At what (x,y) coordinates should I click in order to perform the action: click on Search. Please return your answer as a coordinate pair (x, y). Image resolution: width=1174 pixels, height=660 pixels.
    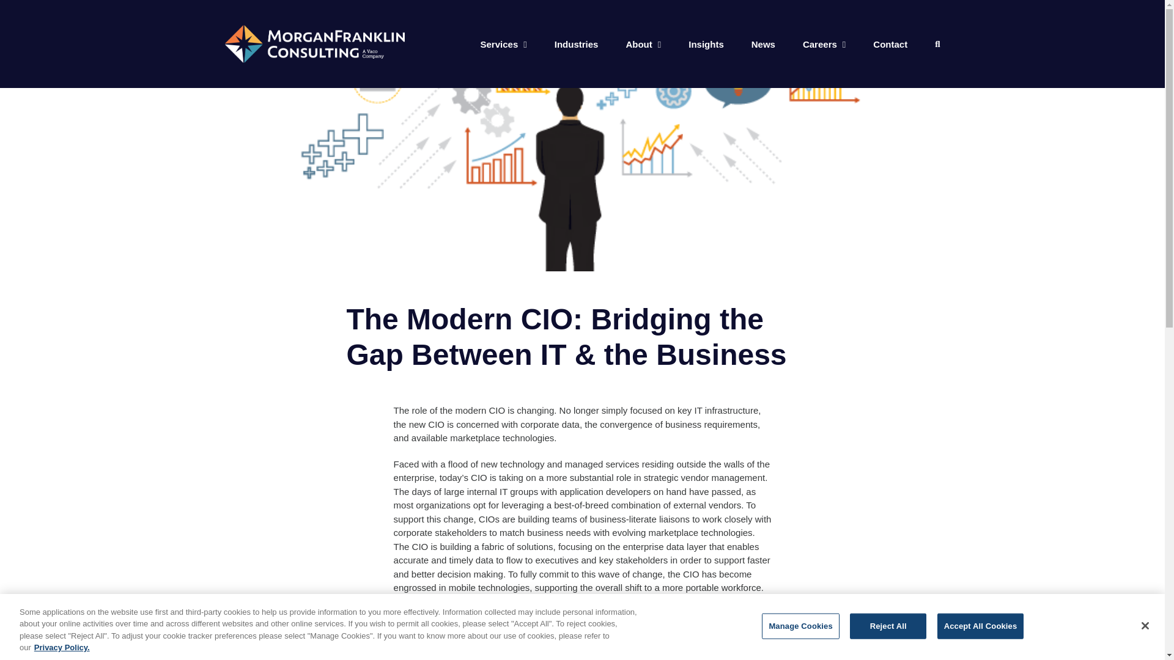
    Looking at the image, I should click on (937, 44).